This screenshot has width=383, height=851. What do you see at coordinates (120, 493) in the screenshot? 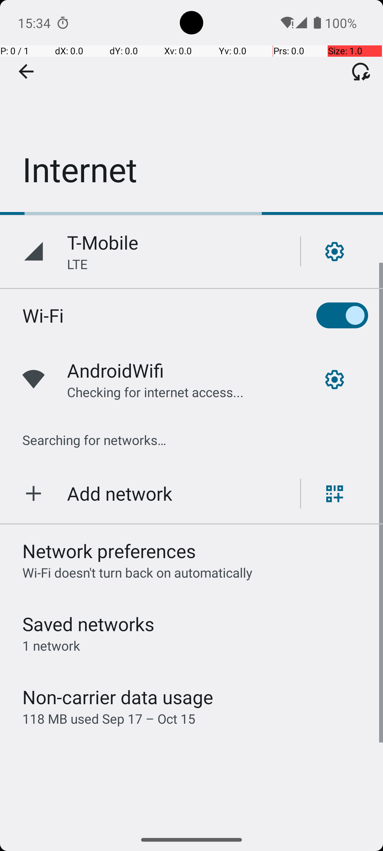
I see `Add network` at bounding box center [120, 493].